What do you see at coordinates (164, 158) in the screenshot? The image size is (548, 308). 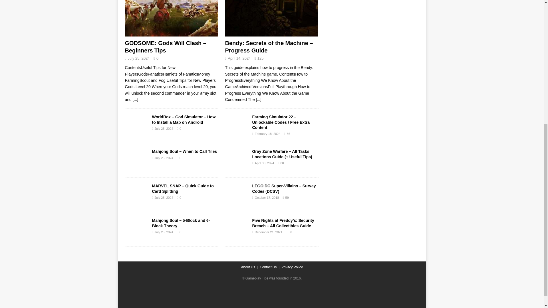 I see `July 25, 2024` at bounding box center [164, 158].